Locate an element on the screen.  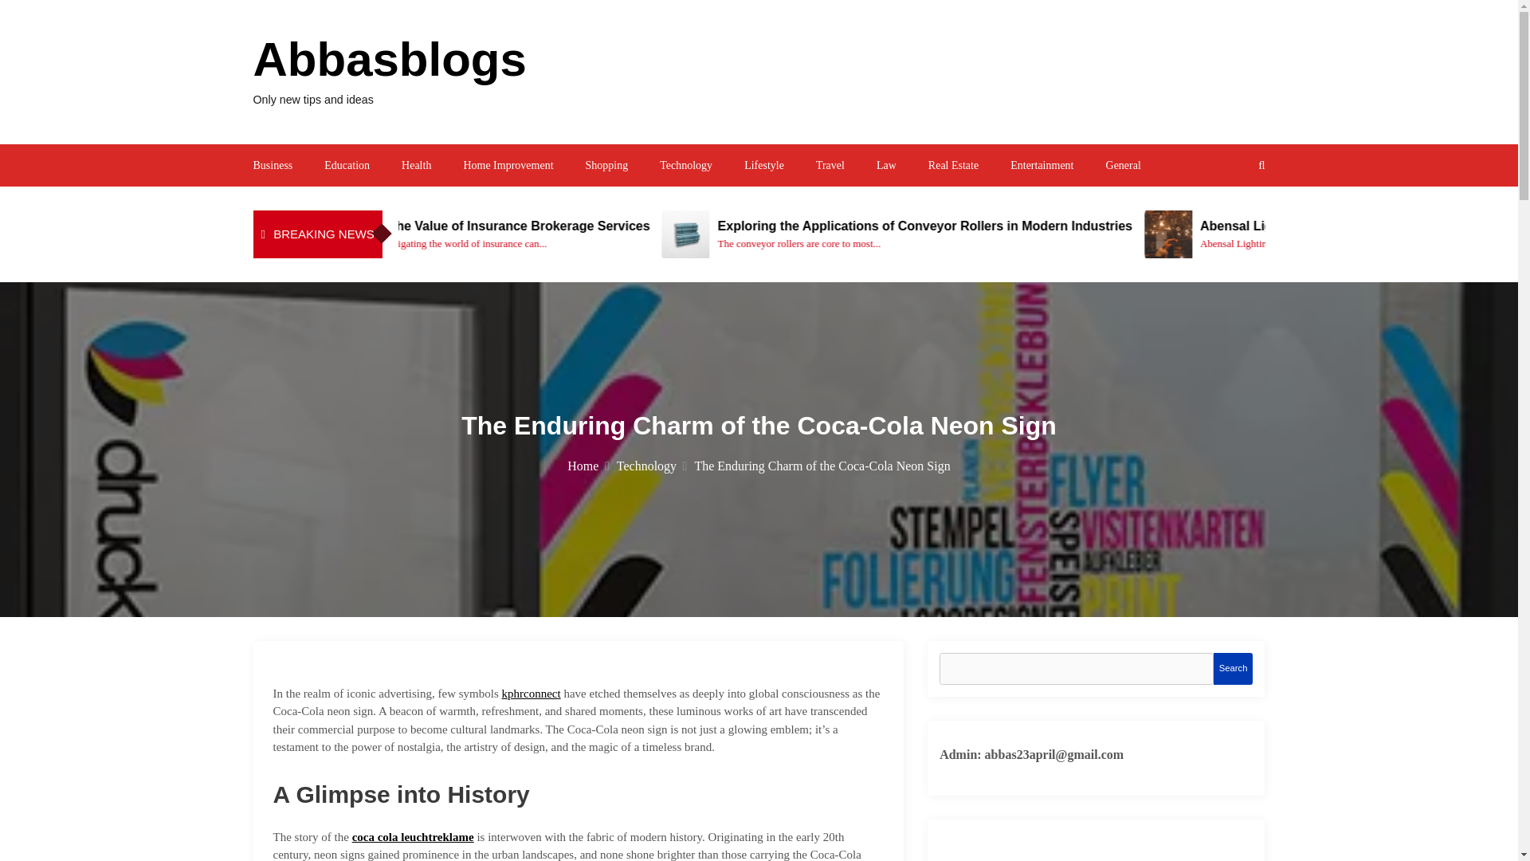
Real Estate is located at coordinates (953, 164).